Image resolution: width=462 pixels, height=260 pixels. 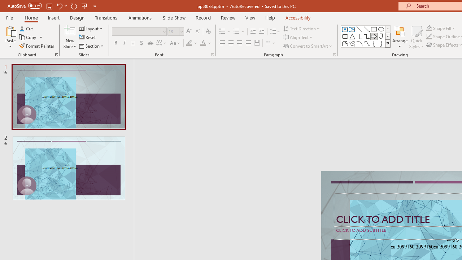 What do you see at coordinates (197, 32) in the screenshot?
I see `Decrease Font Size` at bounding box center [197, 32].